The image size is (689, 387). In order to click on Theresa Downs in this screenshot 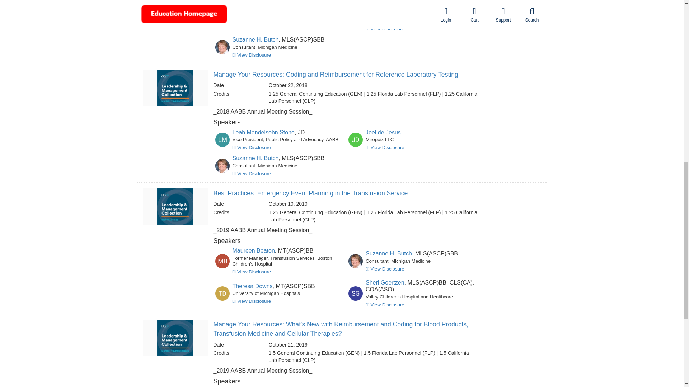, I will do `click(253, 286)`.